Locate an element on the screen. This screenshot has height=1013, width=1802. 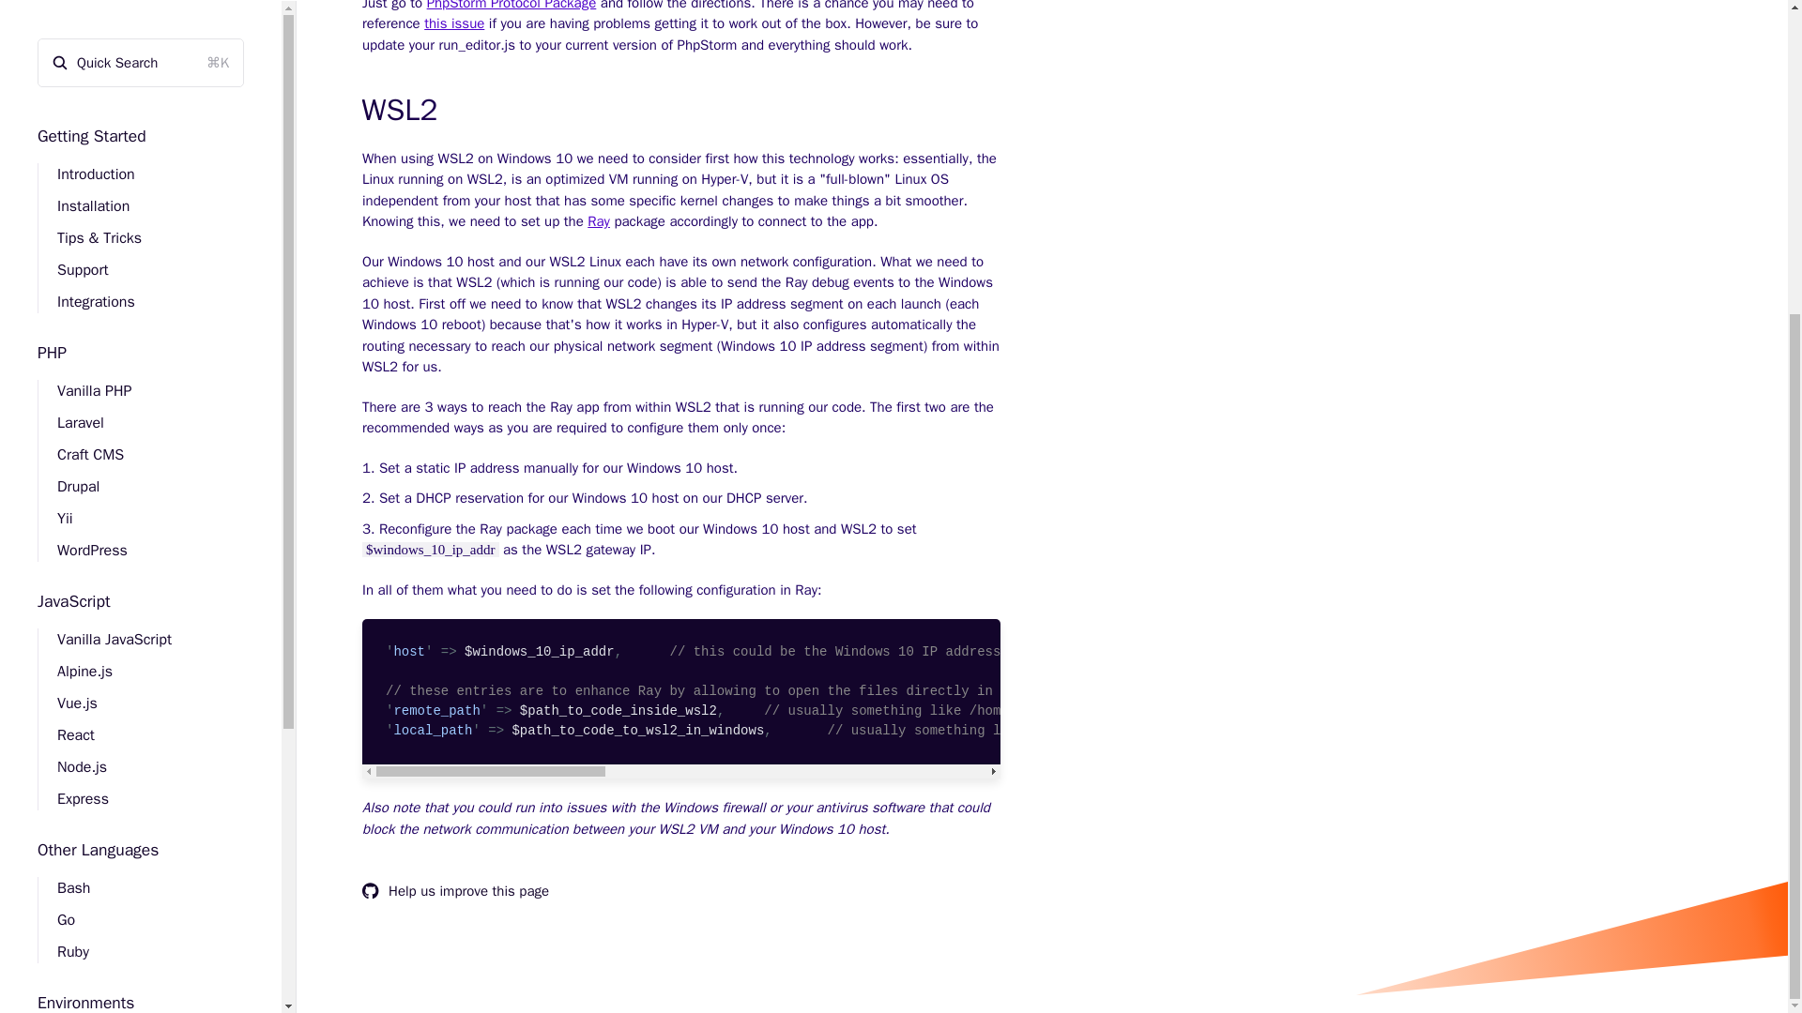
WordPress is located at coordinates (83, 216).